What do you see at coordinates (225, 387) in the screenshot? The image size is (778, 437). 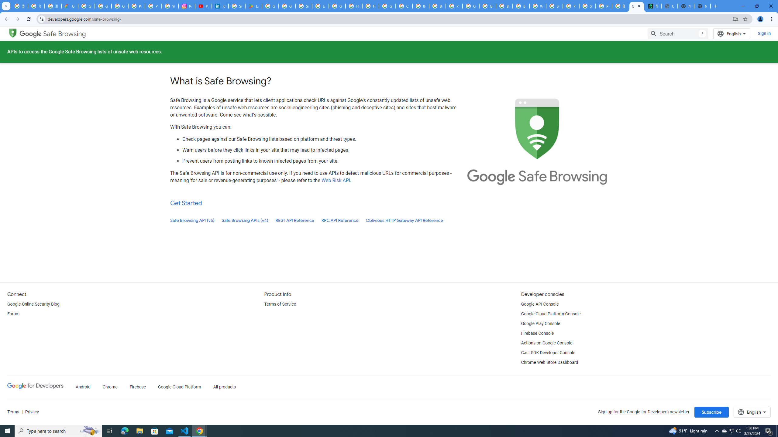 I see `All products` at bounding box center [225, 387].